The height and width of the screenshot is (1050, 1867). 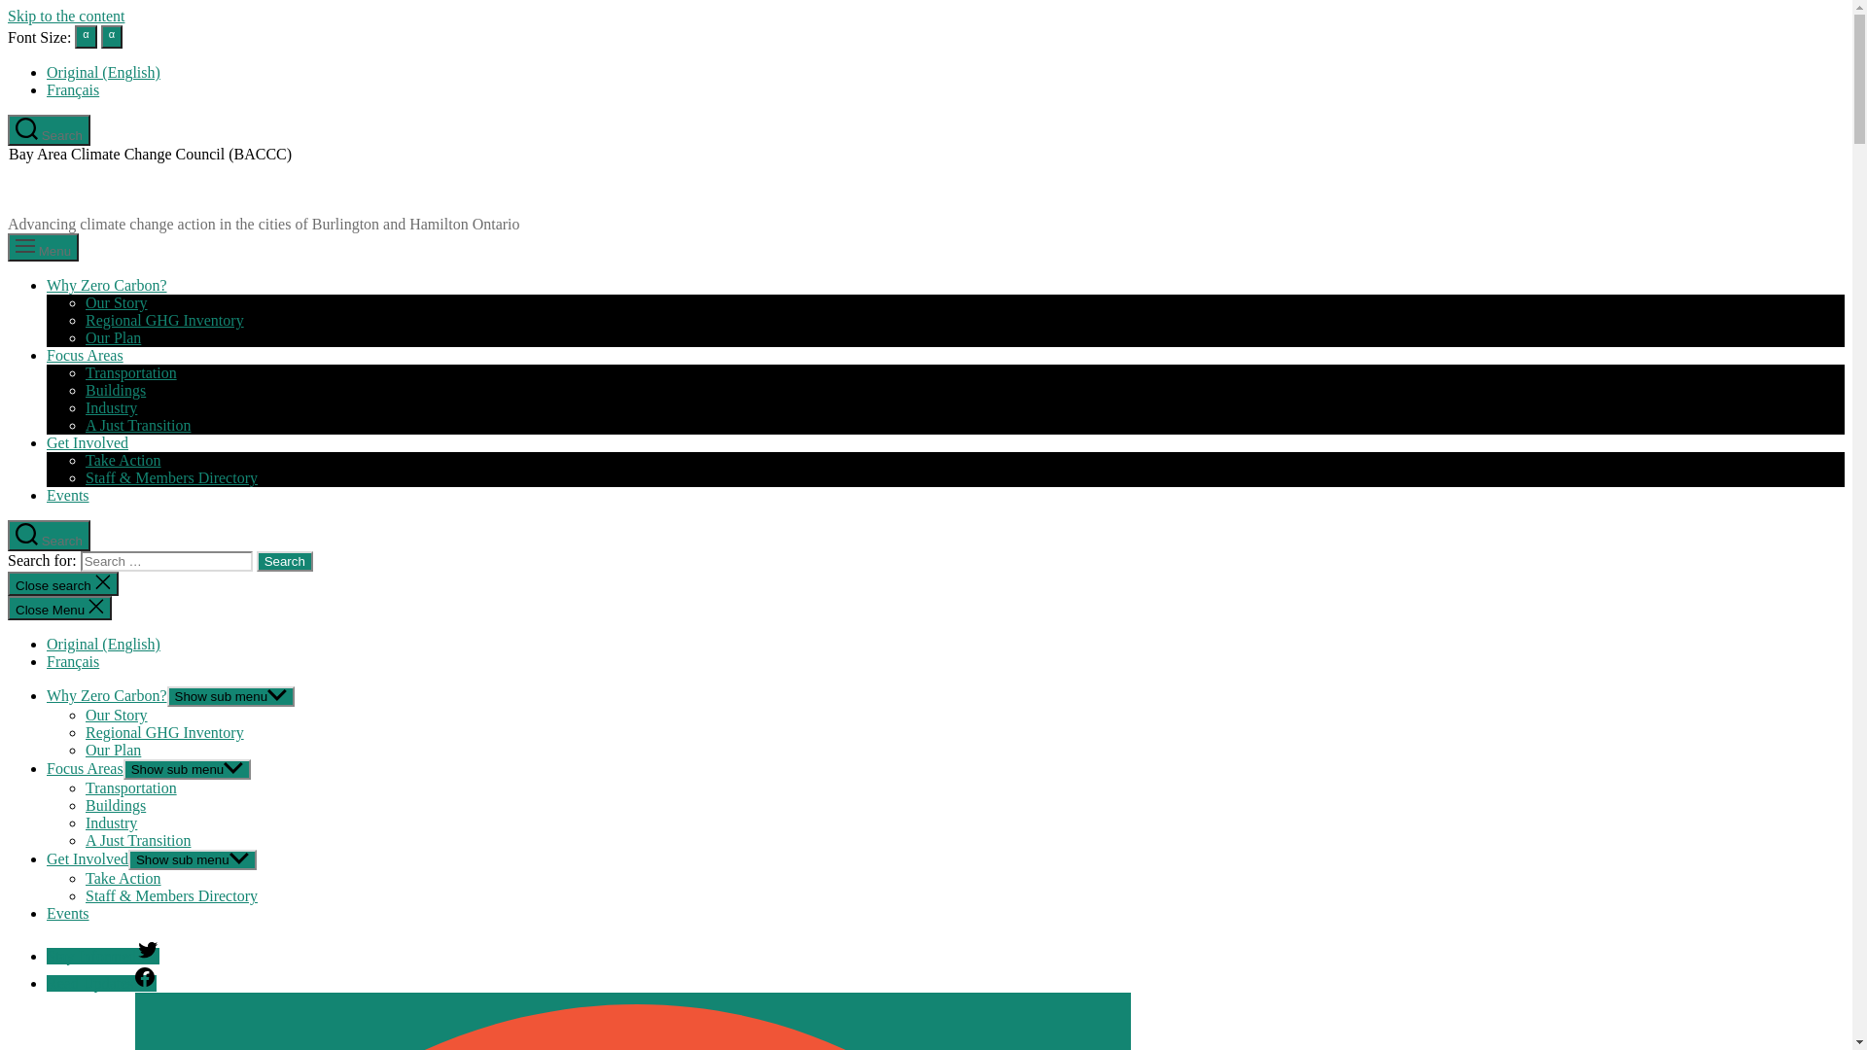 What do you see at coordinates (68, 496) in the screenshot?
I see `Events` at bounding box center [68, 496].